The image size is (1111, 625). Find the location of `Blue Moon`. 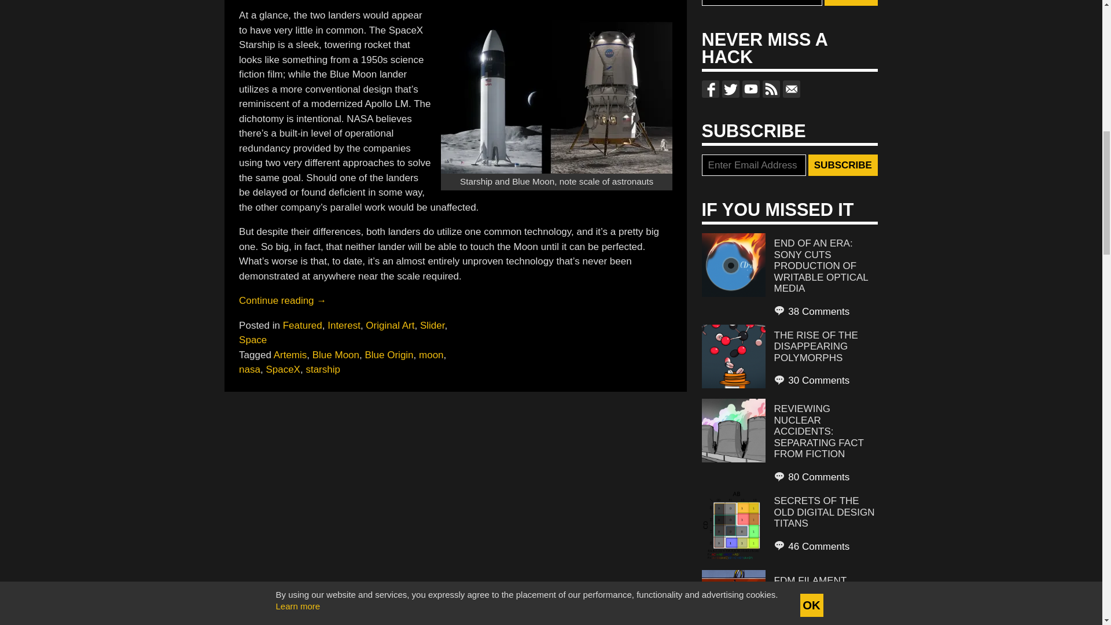

Blue Moon is located at coordinates (336, 355).